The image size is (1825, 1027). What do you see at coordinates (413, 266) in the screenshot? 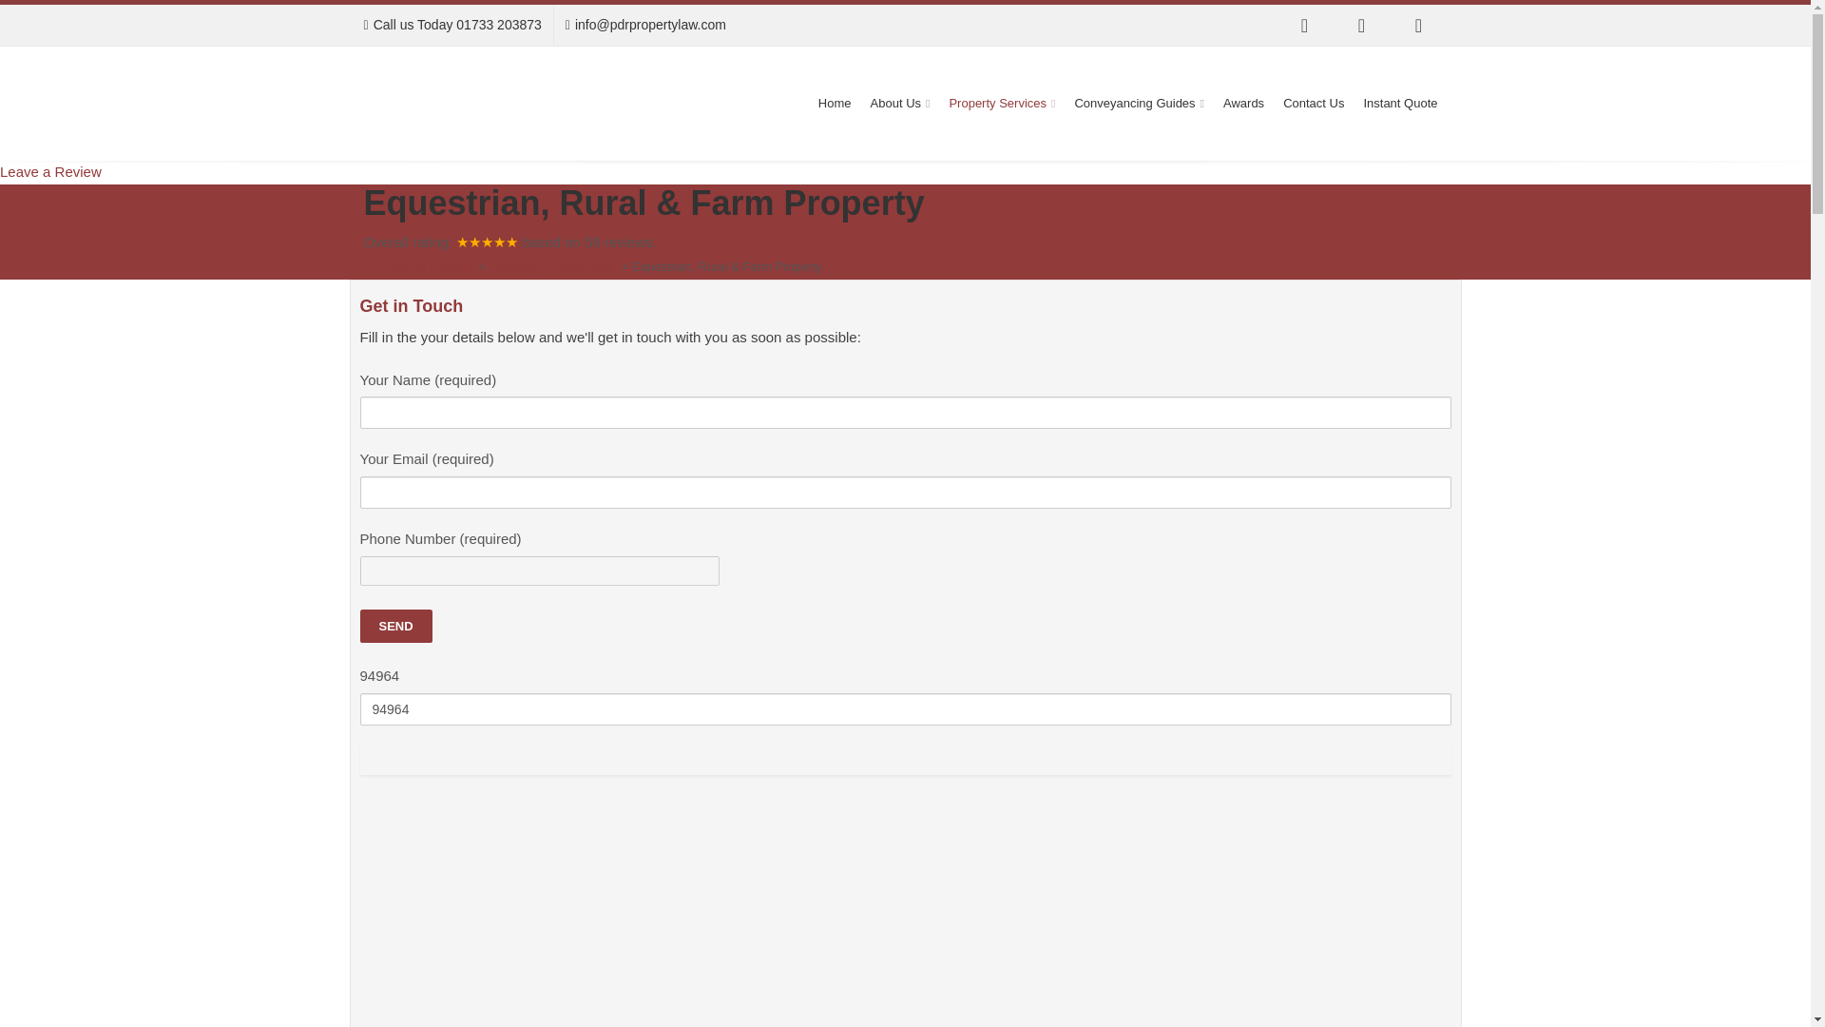
I see `Go to PDR Property Lawyers.` at bounding box center [413, 266].